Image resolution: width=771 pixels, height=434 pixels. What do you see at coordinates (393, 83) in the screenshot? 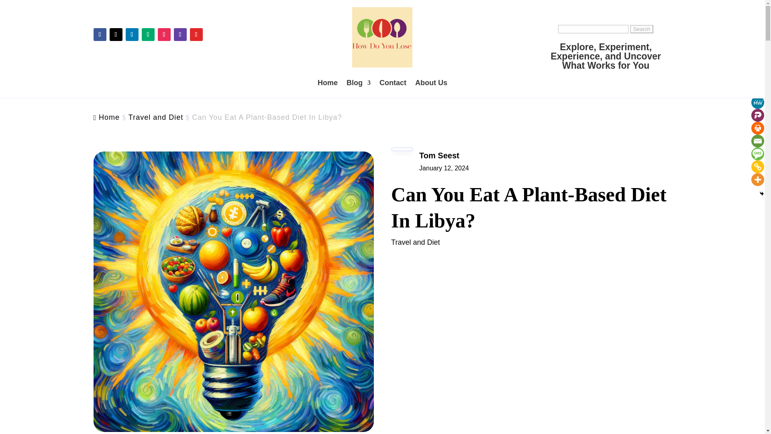
I see `Contact` at bounding box center [393, 83].